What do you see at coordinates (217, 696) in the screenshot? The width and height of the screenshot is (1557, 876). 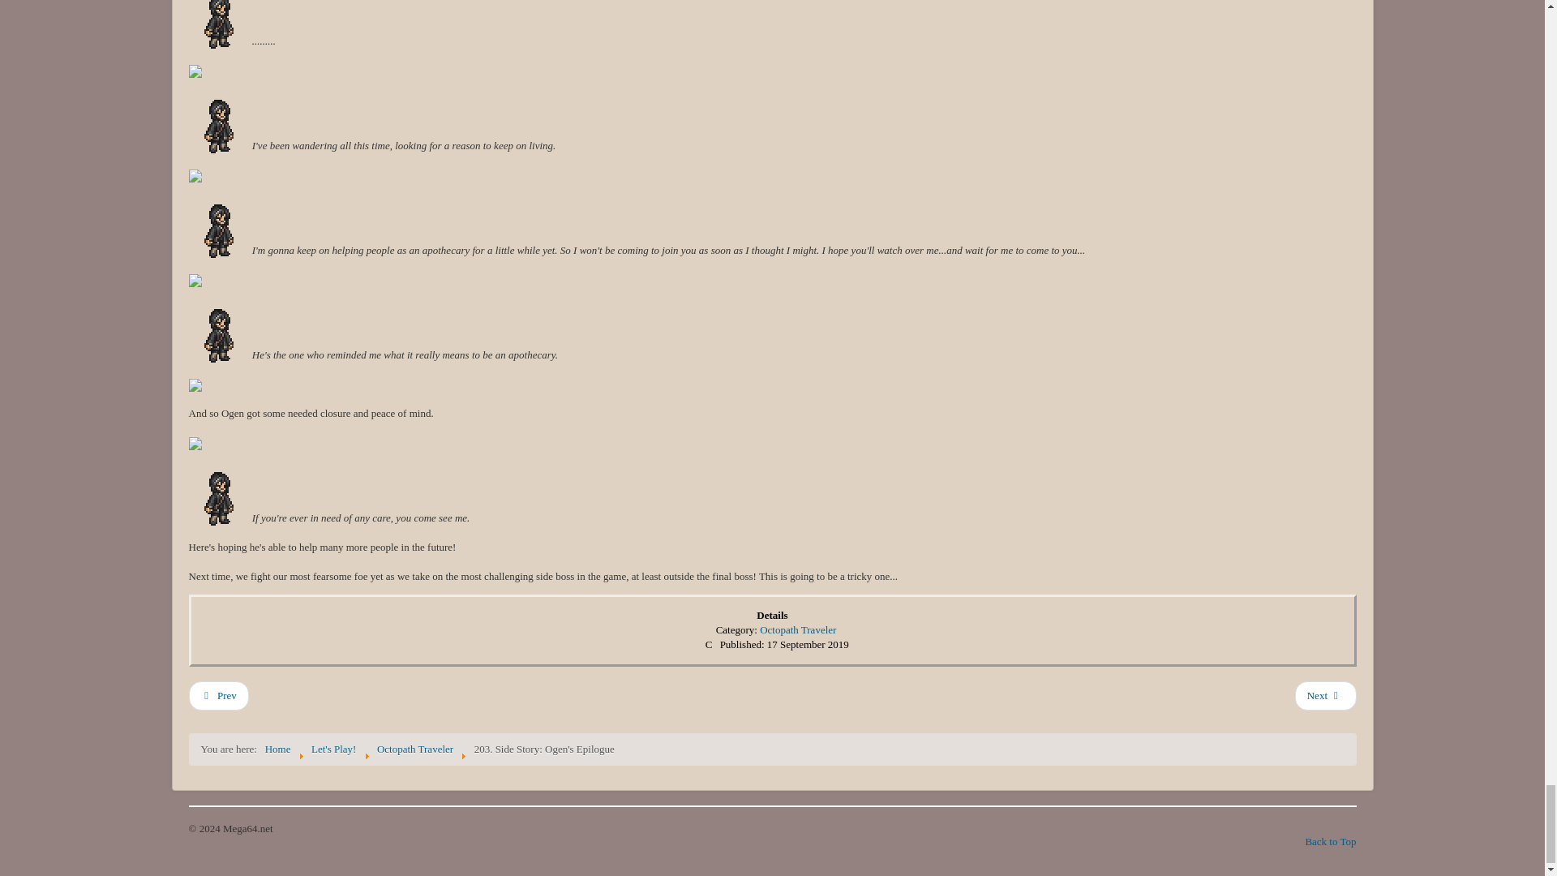 I see `Prev` at bounding box center [217, 696].